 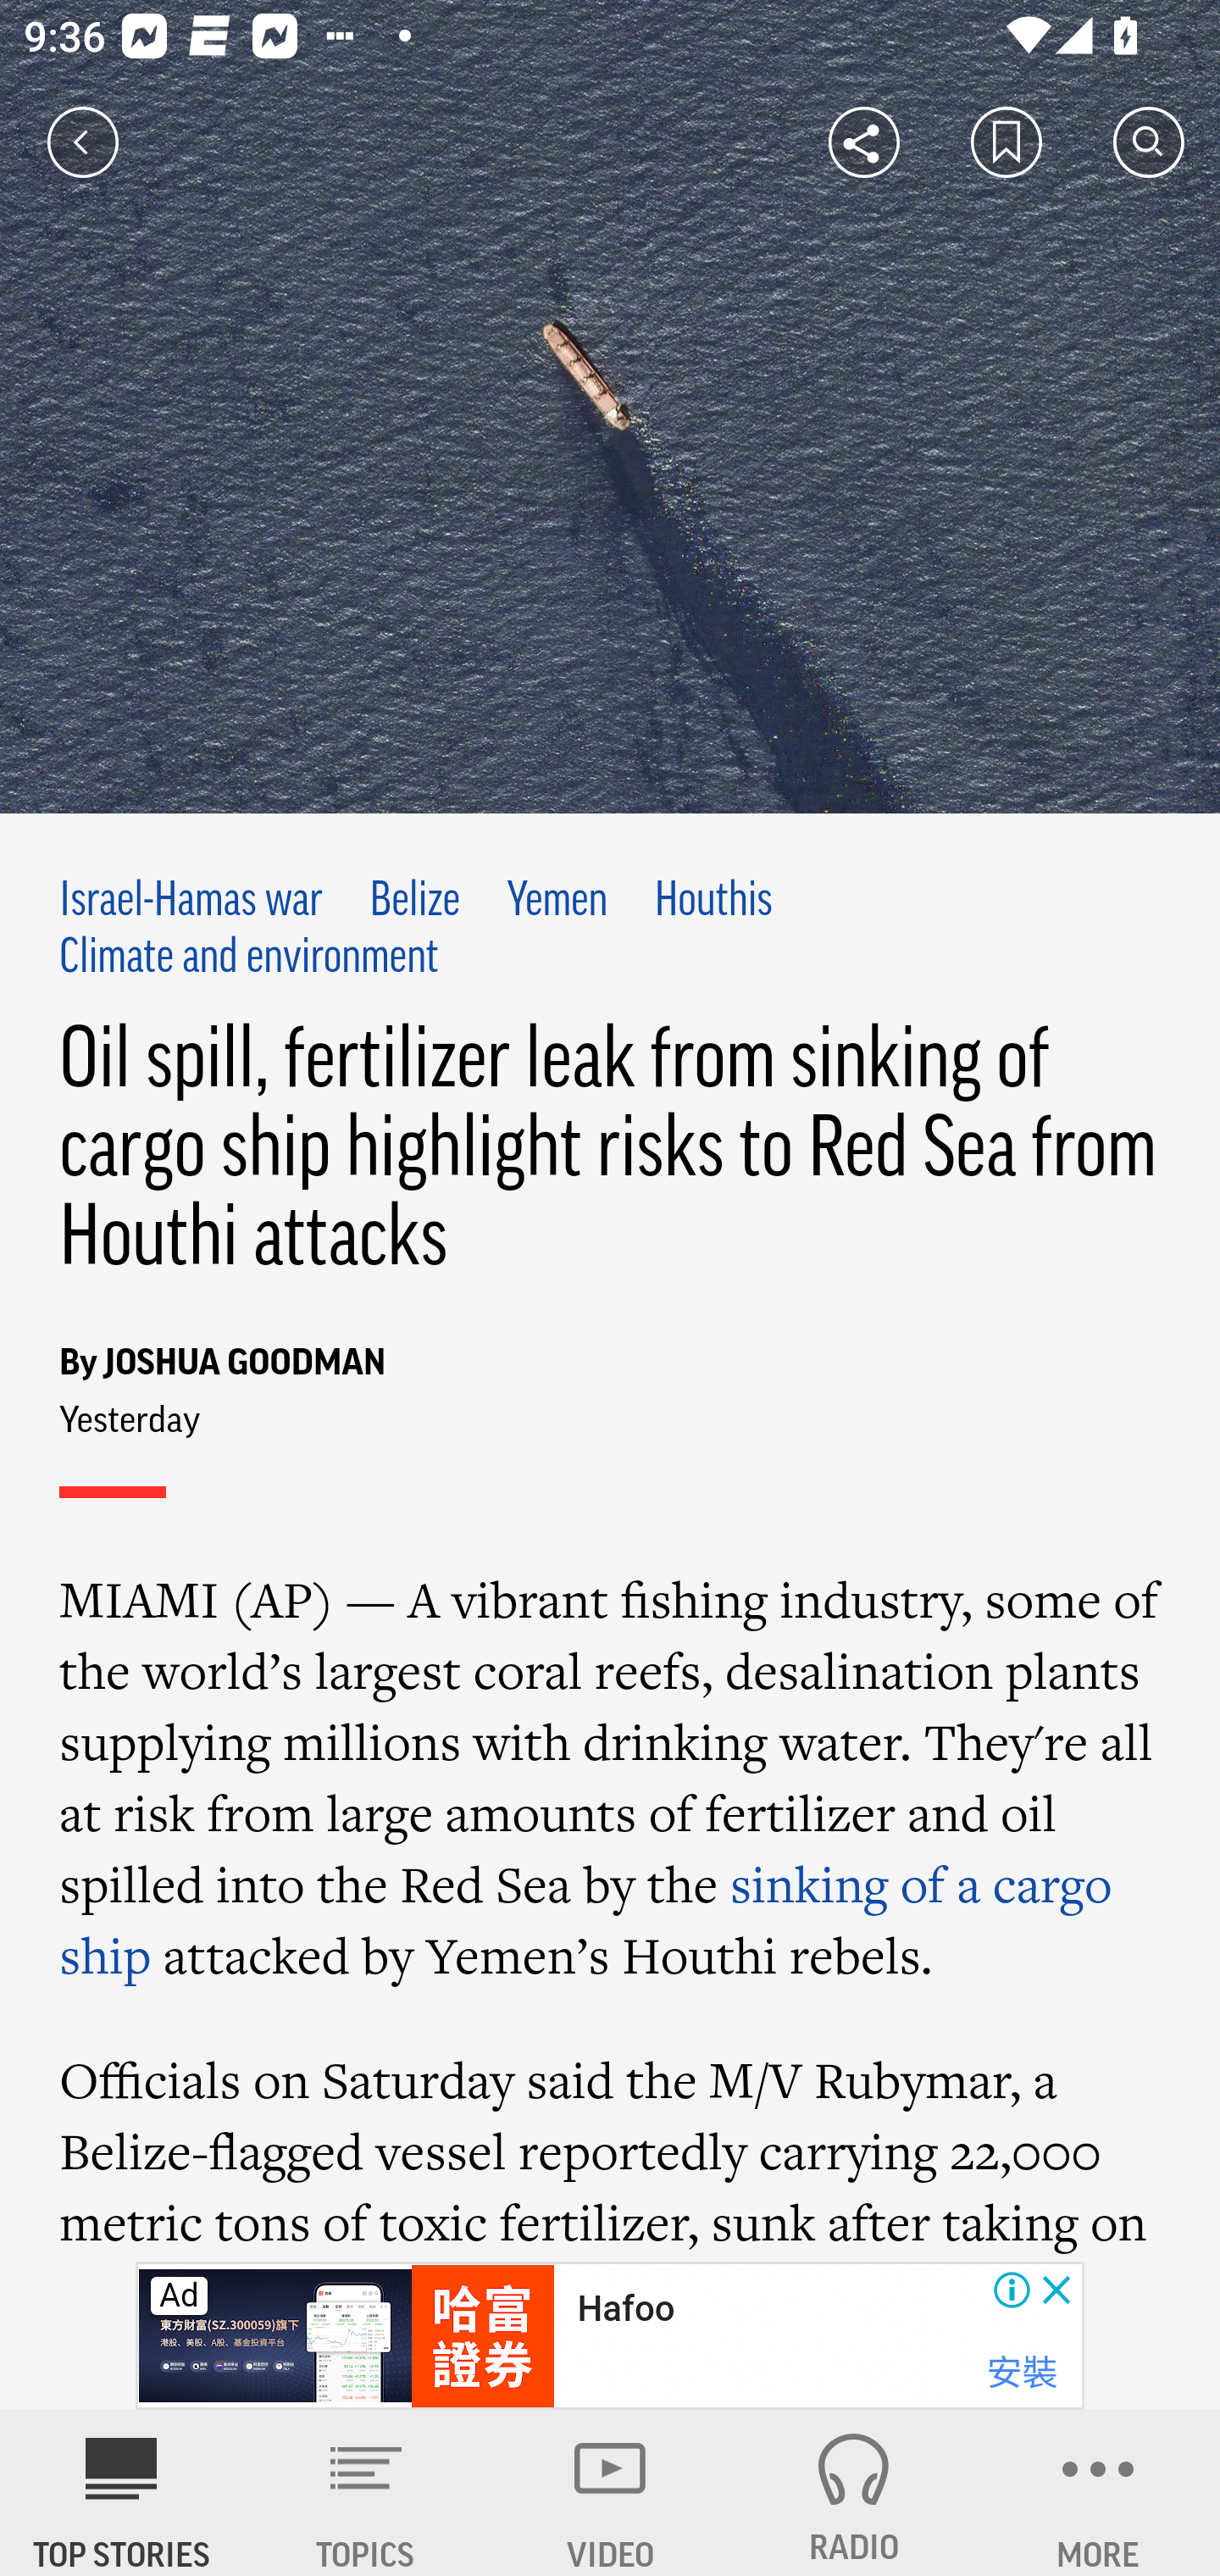 I want to click on VIDEO, so click(x=610, y=2493).